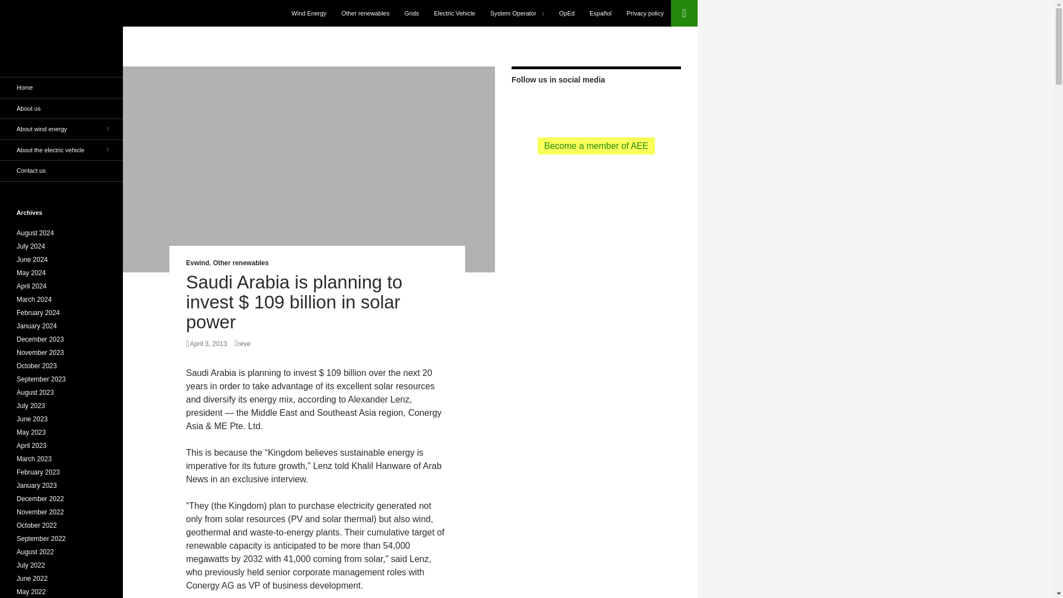 This screenshot has width=1063, height=598. Describe the element at coordinates (241, 262) in the screenshot. I see `Other renewables` at that location.